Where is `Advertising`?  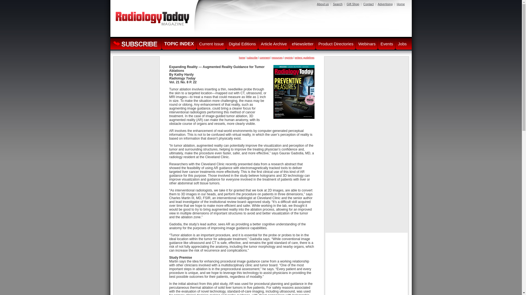 Advertising is located at coordinates (385, 4).